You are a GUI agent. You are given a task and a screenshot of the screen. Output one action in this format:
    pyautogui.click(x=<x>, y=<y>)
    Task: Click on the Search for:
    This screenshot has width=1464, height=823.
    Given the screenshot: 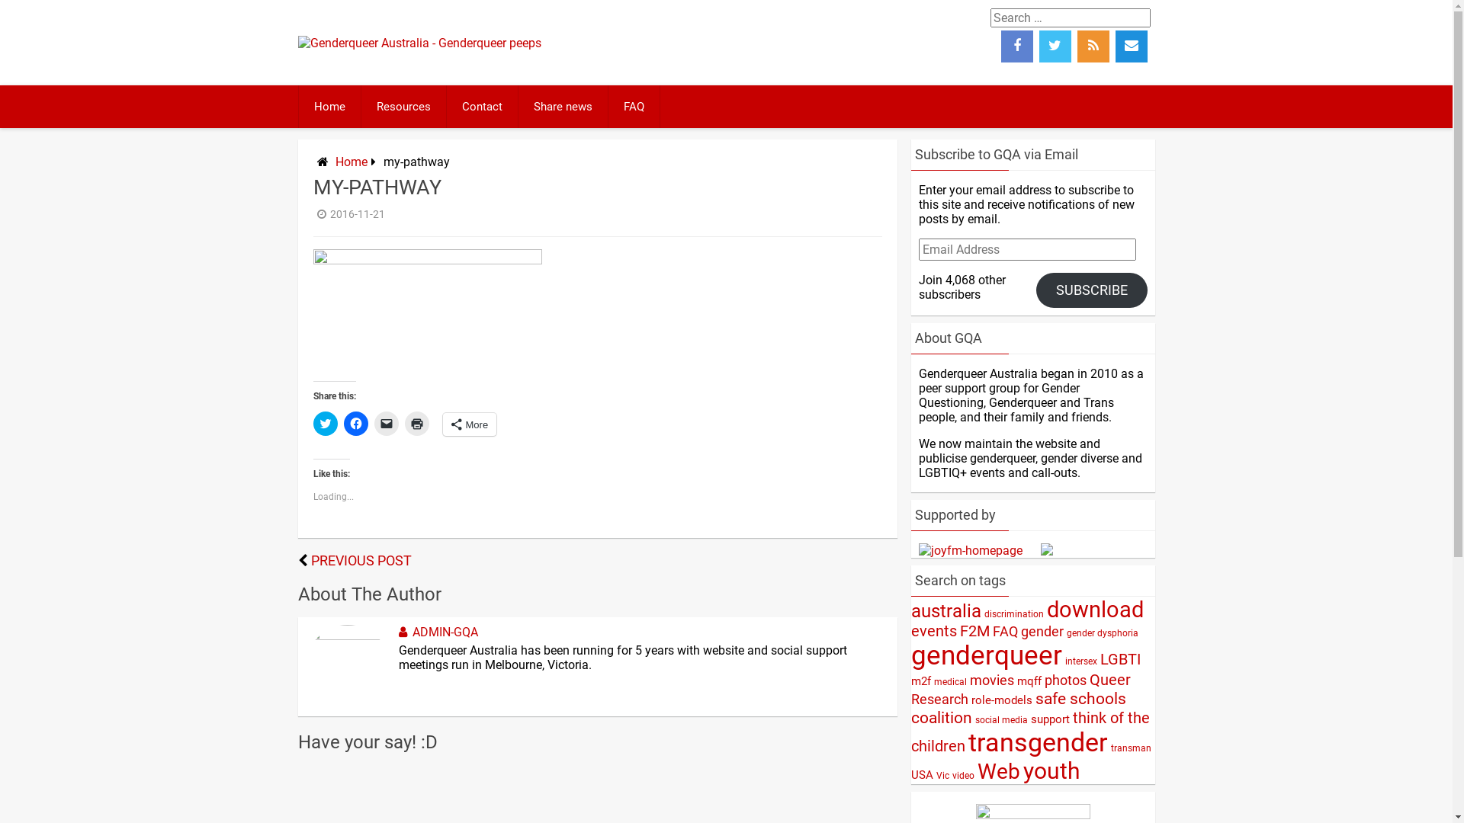 What is the action you would take?
    pyautogui.click(x=1071, y=18)
    